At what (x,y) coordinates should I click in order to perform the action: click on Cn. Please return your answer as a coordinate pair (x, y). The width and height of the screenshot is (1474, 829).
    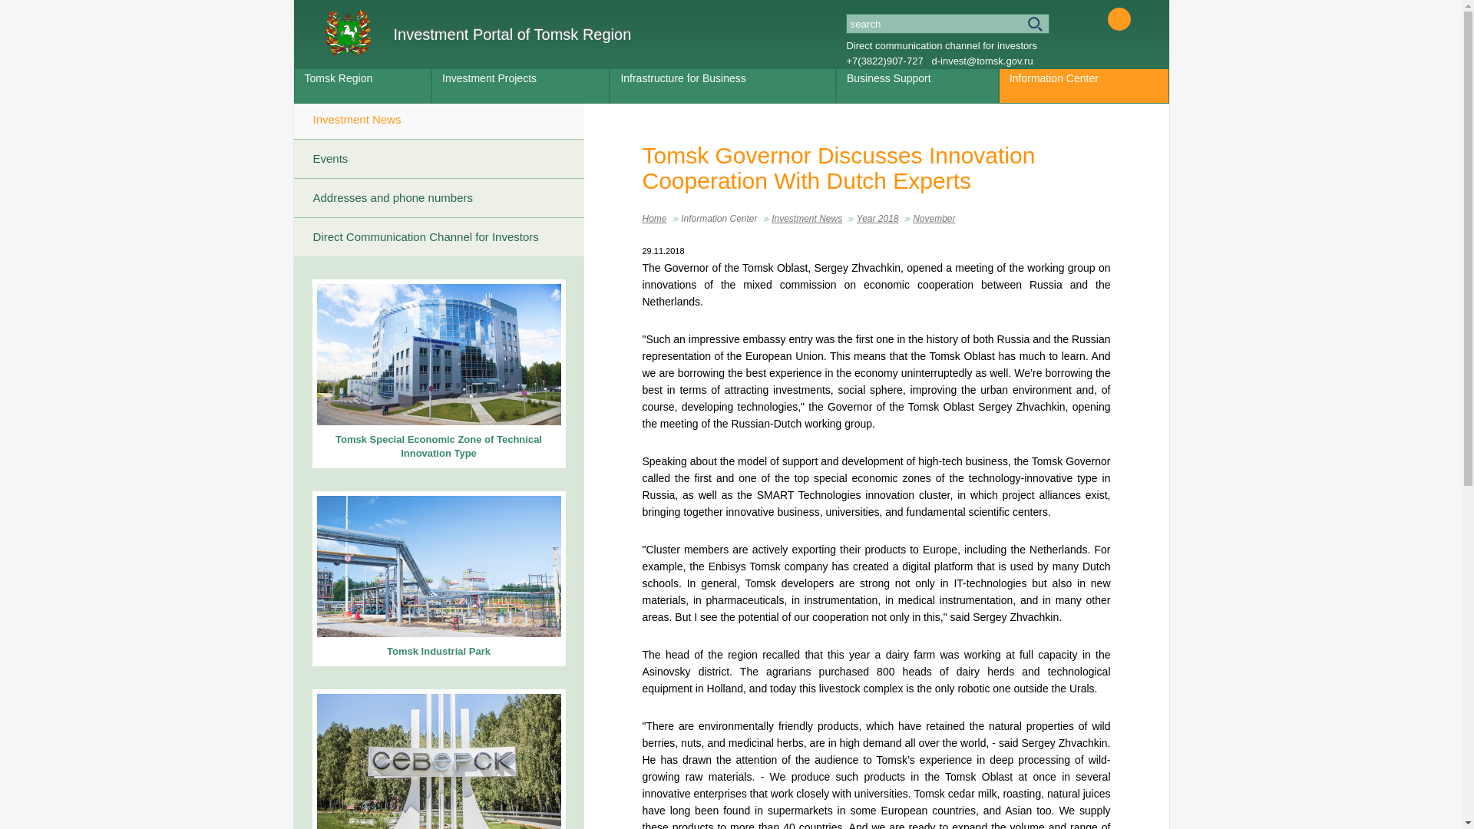
    Looking at the image, I should click on (1141, 18).